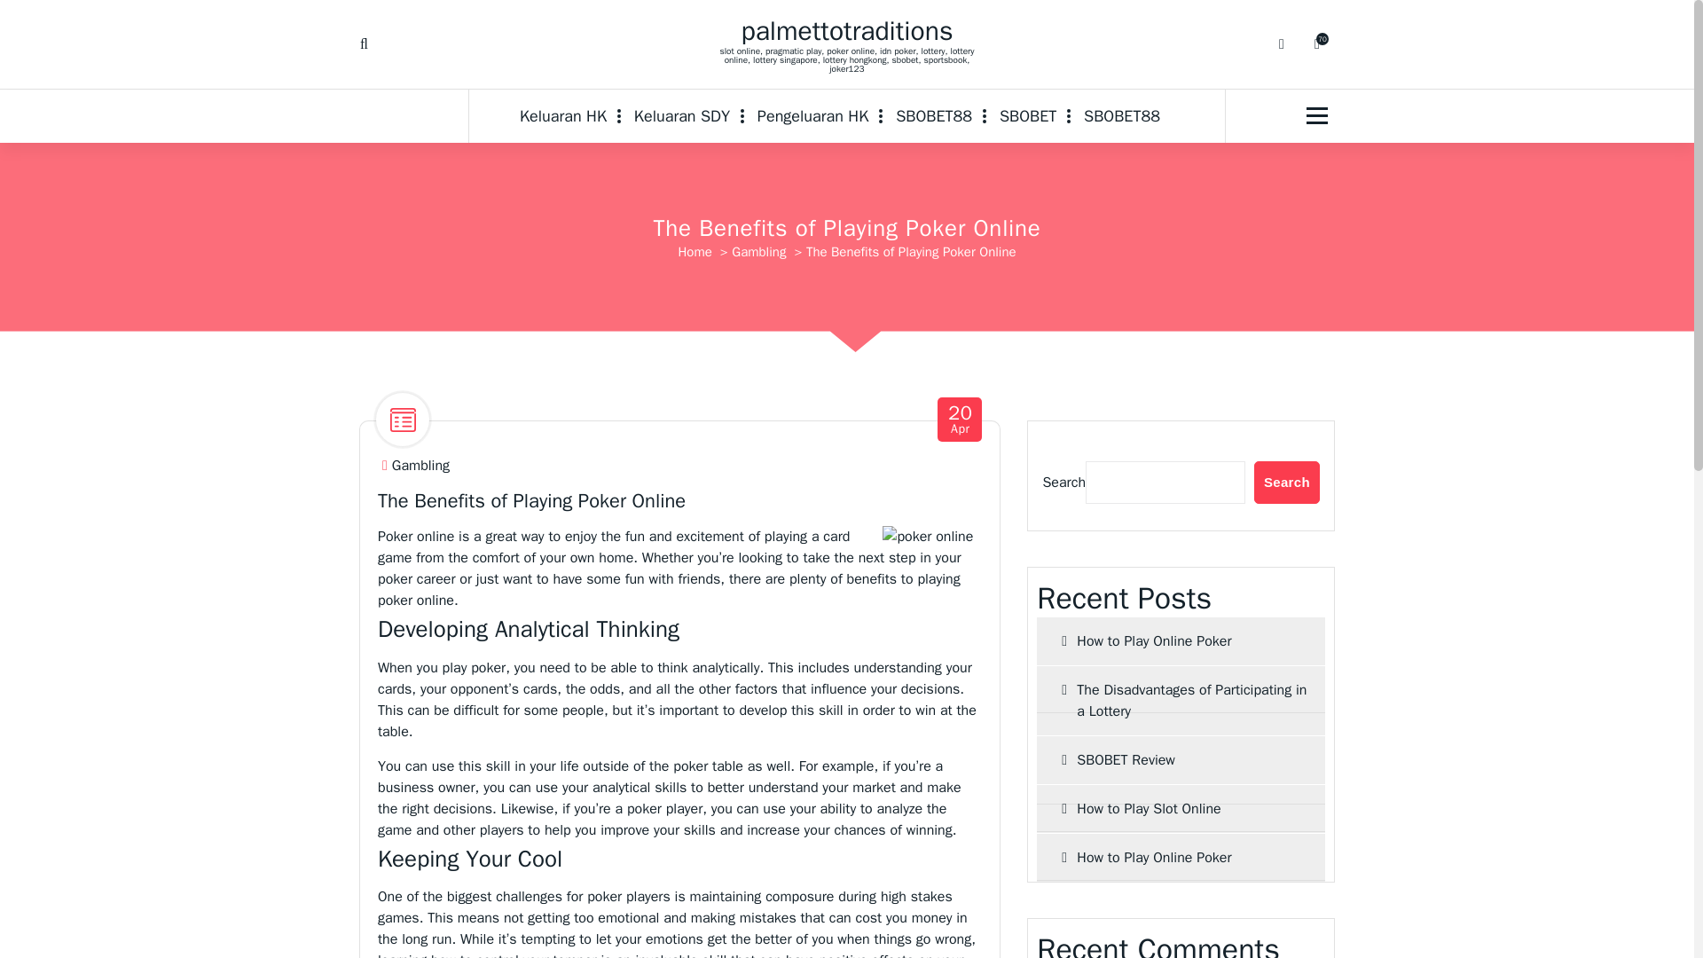 Image resolution: width=1703 pixels, height=958 pixels. I want to click on How to Play Slot Online, so click(1286, 483).